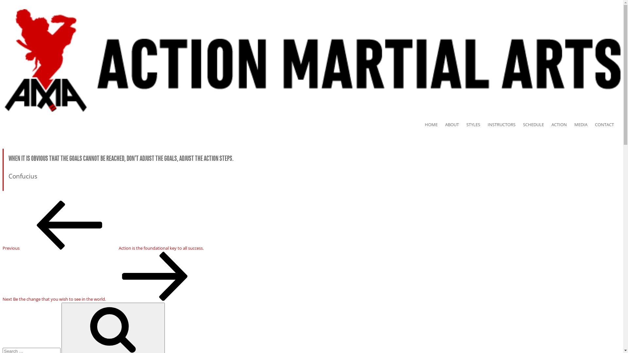  Describe the element at coordinates (537, 125) in the screenshot. I see `SCHEDULE` at that location.